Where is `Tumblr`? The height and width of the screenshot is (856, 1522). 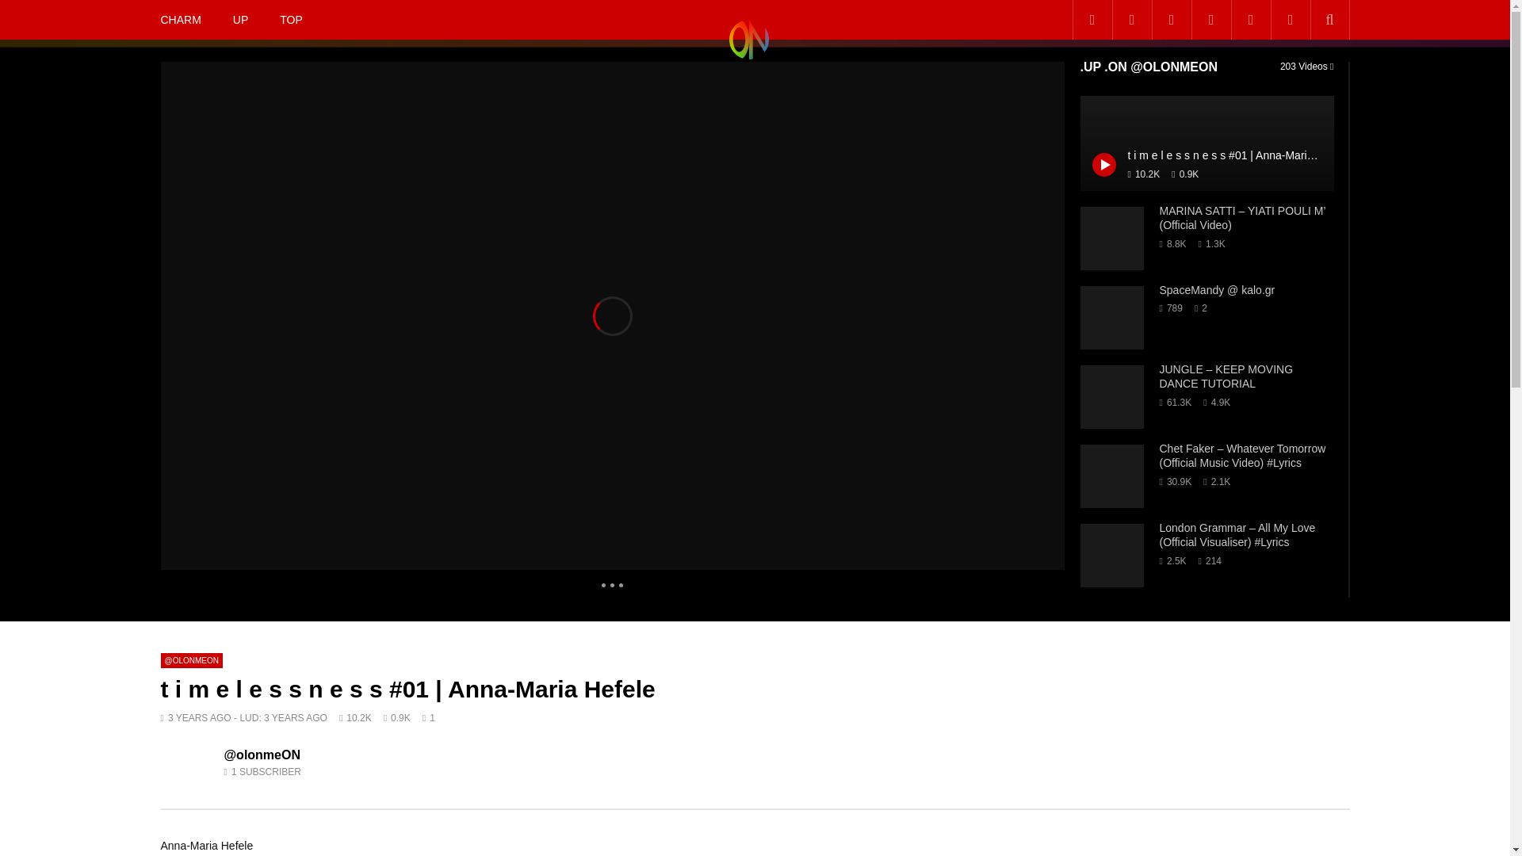
Tumblr is located at coordinates (1170, 19).